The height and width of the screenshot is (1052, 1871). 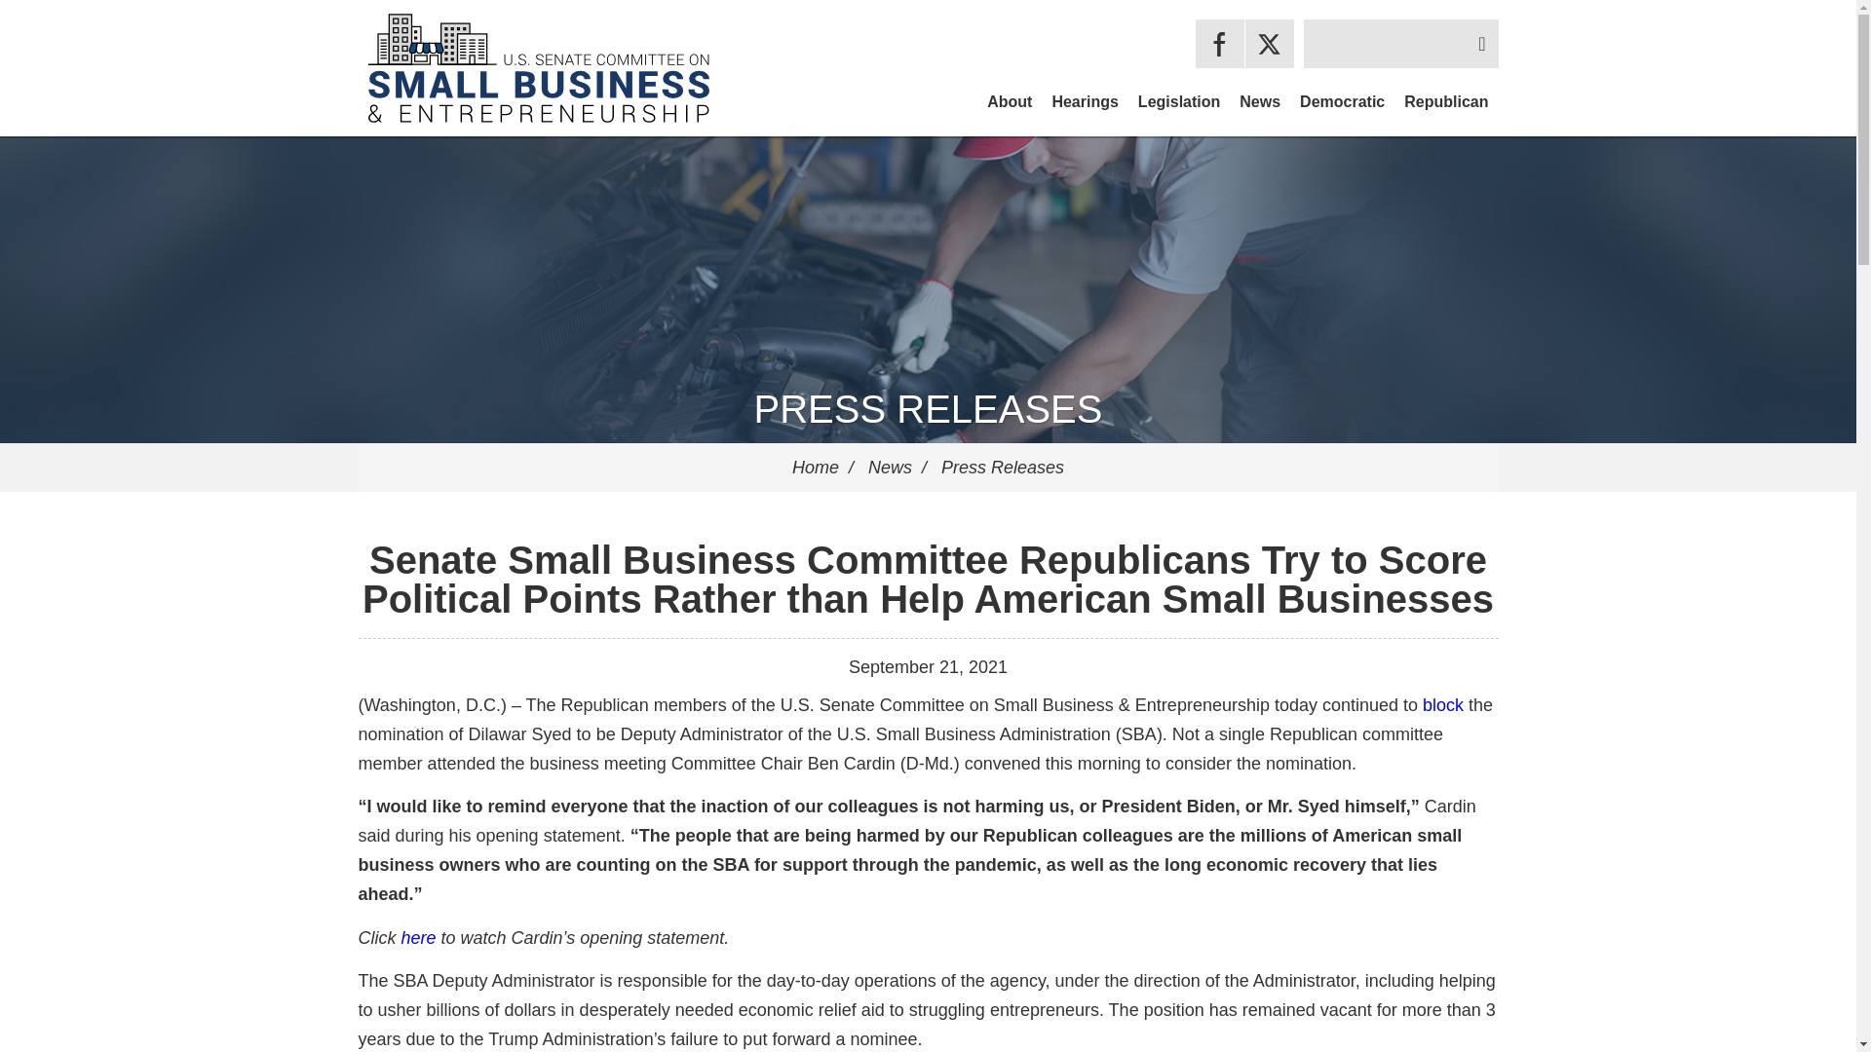 What do you see at coordinates (1219, 44) in the screenshot?
I see `Facebook` at bounding box center [1219, 44].